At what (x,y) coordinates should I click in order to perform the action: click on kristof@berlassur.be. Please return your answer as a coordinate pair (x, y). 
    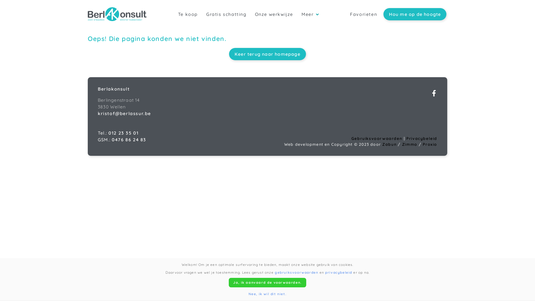
    Looking at the image, I should click on (124, 113).